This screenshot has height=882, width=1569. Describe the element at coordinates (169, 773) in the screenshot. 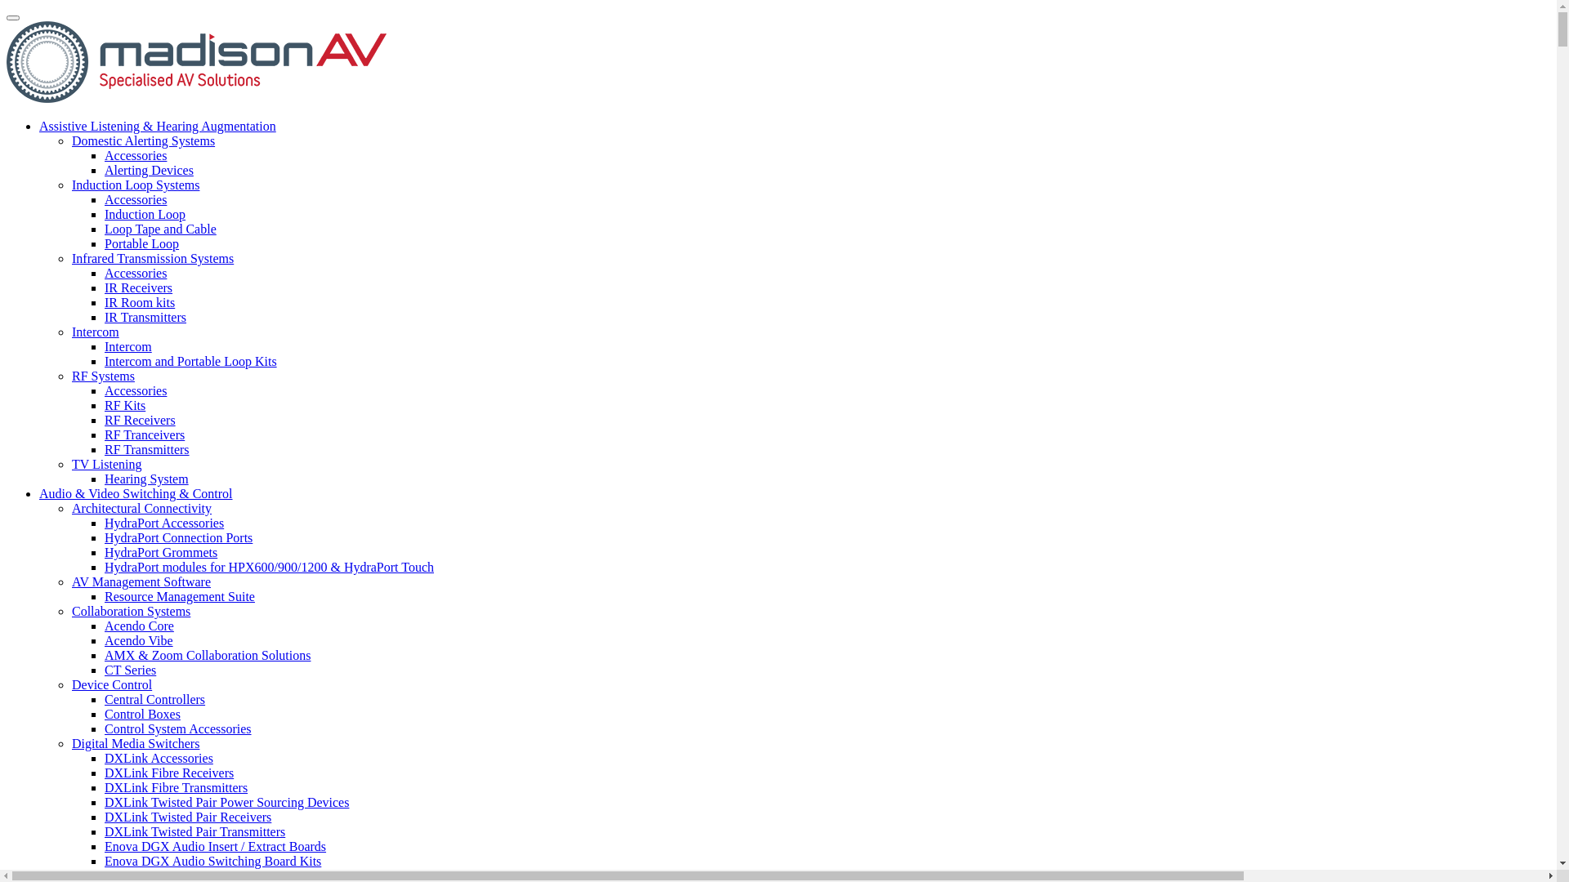

I see `DXLink Fibre Receivers` at that location.